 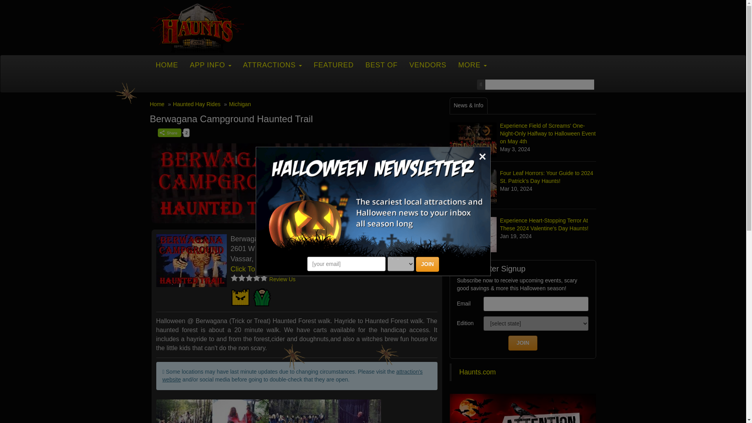 I want to click on Haunted Hay Rides, so click(x=240, y=297).